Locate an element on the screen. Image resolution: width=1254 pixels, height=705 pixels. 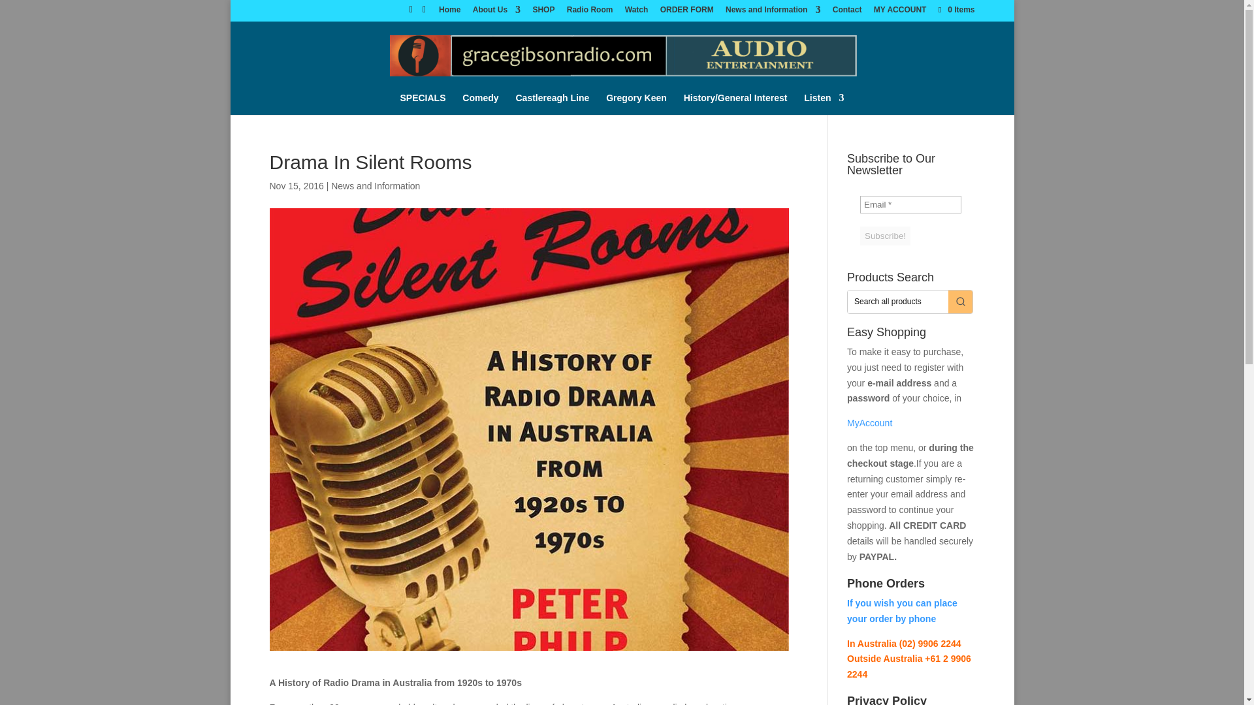
Castlereagh Line is located at coordinates (553, 103).